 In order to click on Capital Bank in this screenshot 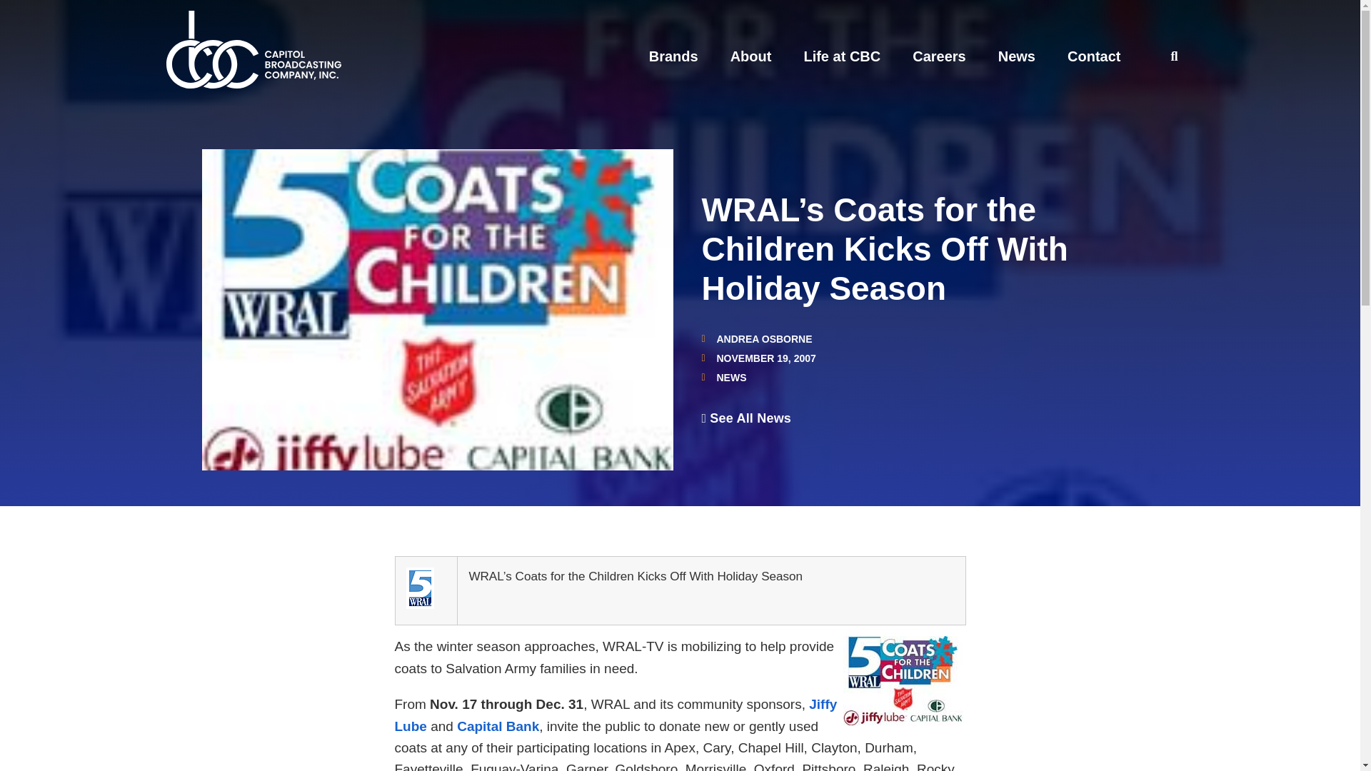, I will do `click(497, 726)`.